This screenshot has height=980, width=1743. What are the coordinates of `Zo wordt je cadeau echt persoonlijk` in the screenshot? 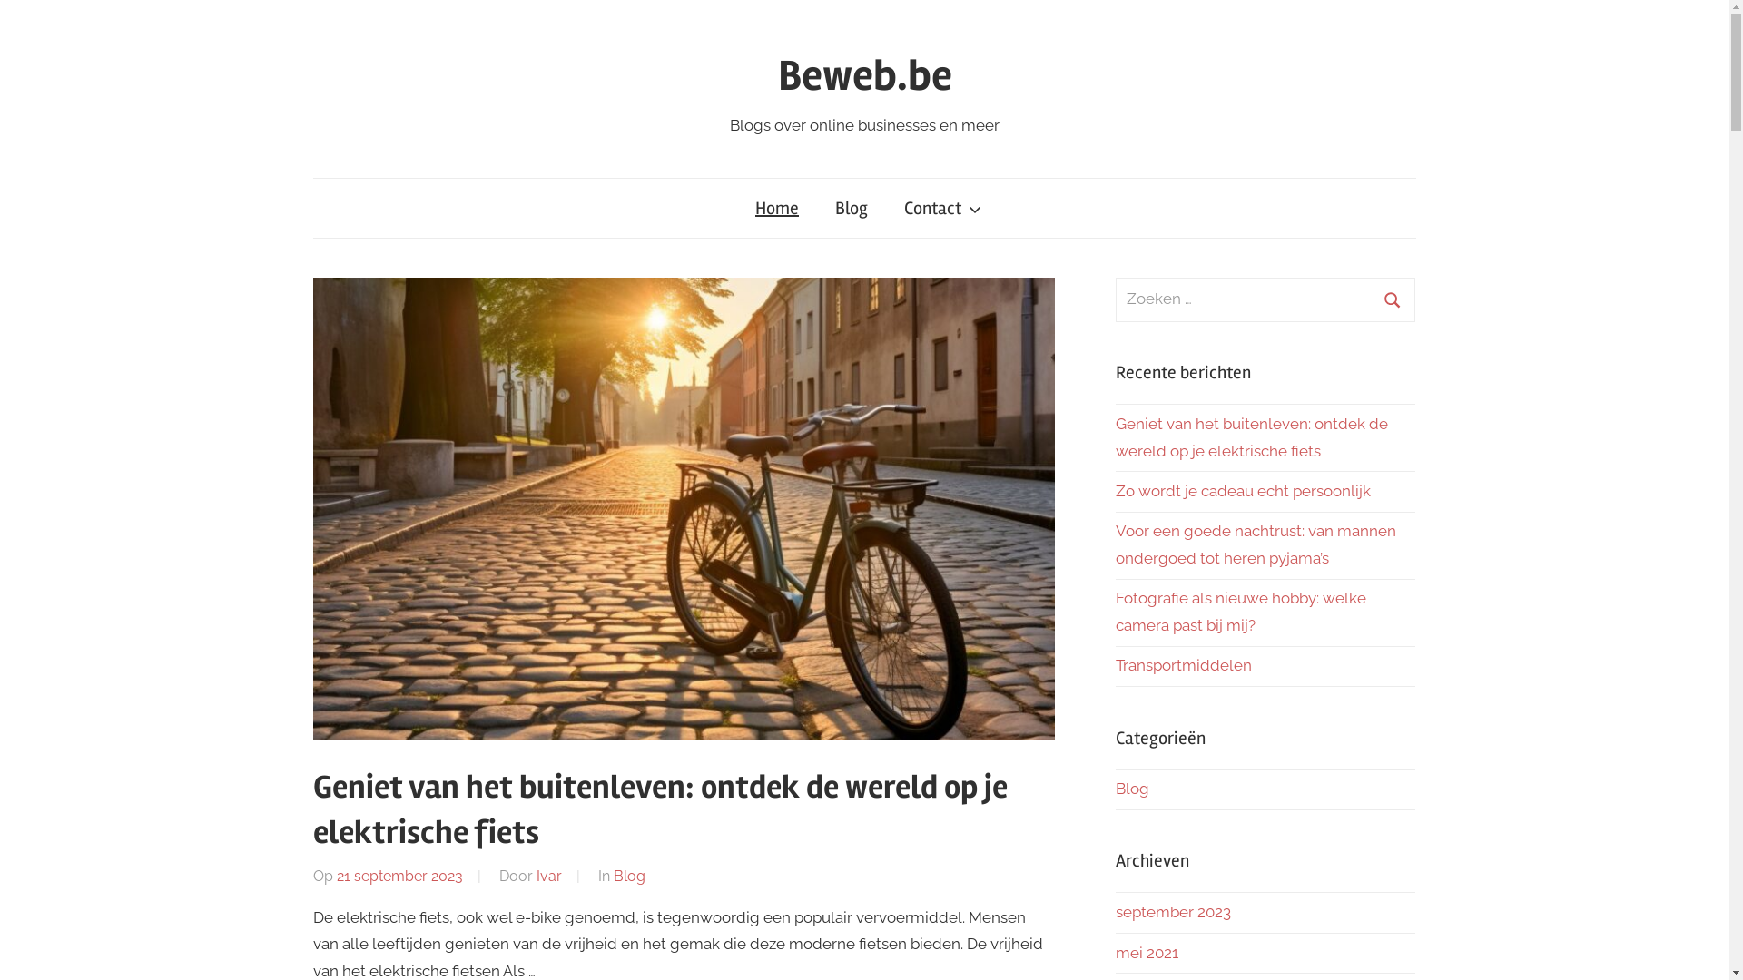 It's located at (1242, 491).